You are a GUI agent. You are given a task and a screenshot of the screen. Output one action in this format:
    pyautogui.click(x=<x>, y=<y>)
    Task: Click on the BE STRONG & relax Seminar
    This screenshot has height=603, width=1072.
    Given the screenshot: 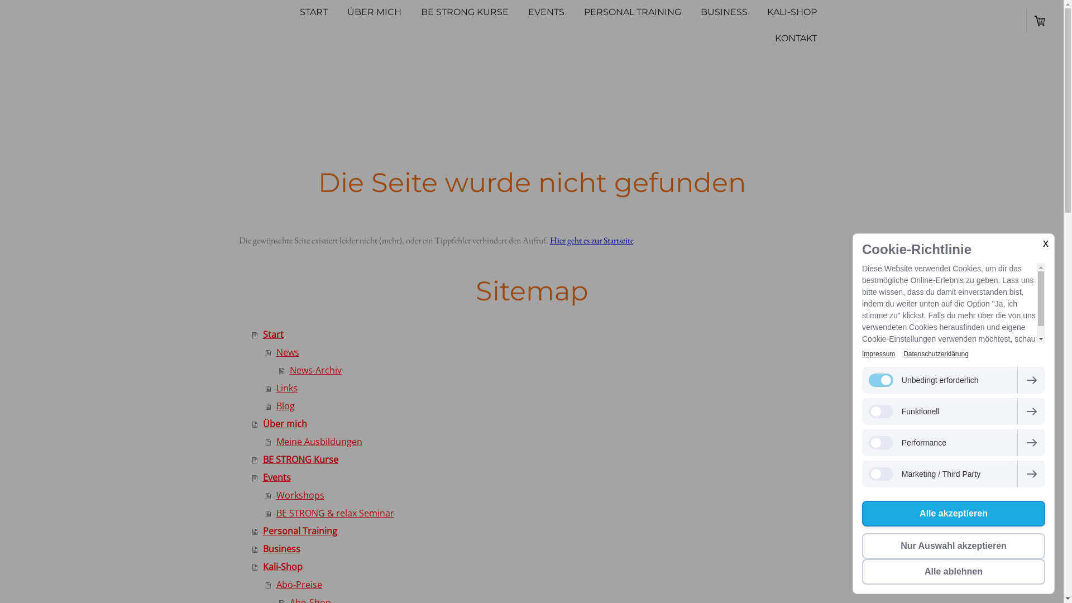 What is the action you would take?
    pyautogui.click(x=545, y=513)
    